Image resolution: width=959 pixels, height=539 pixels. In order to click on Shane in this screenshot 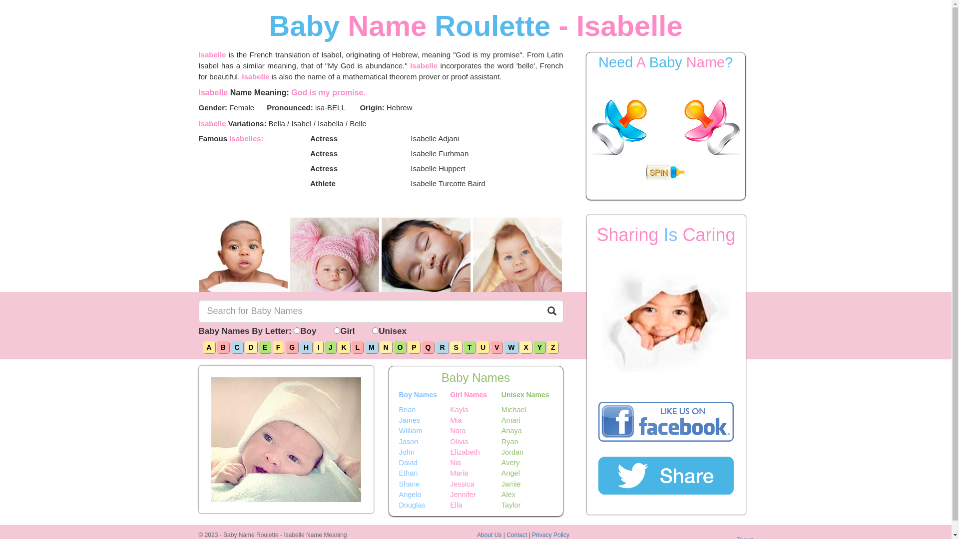, I will do `click(425, 484)`.